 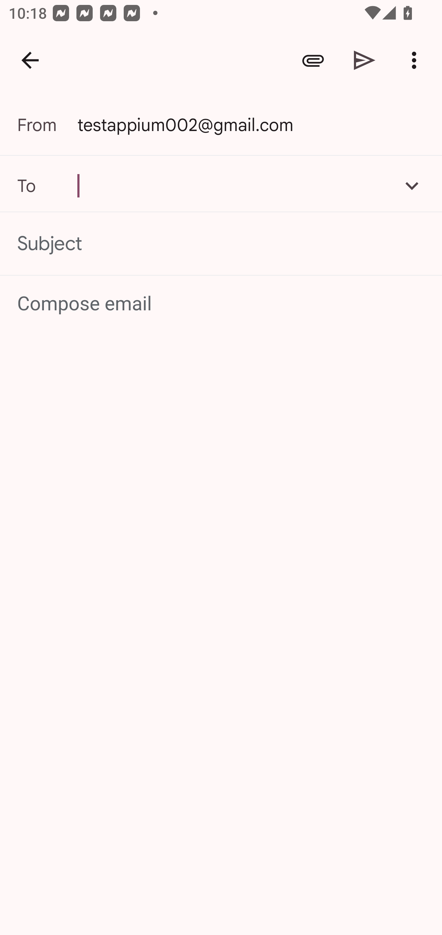 What do you see at coordinates (30, 60) in the screenshot?
I see `Navigate up` at bounding box center [30, 60].